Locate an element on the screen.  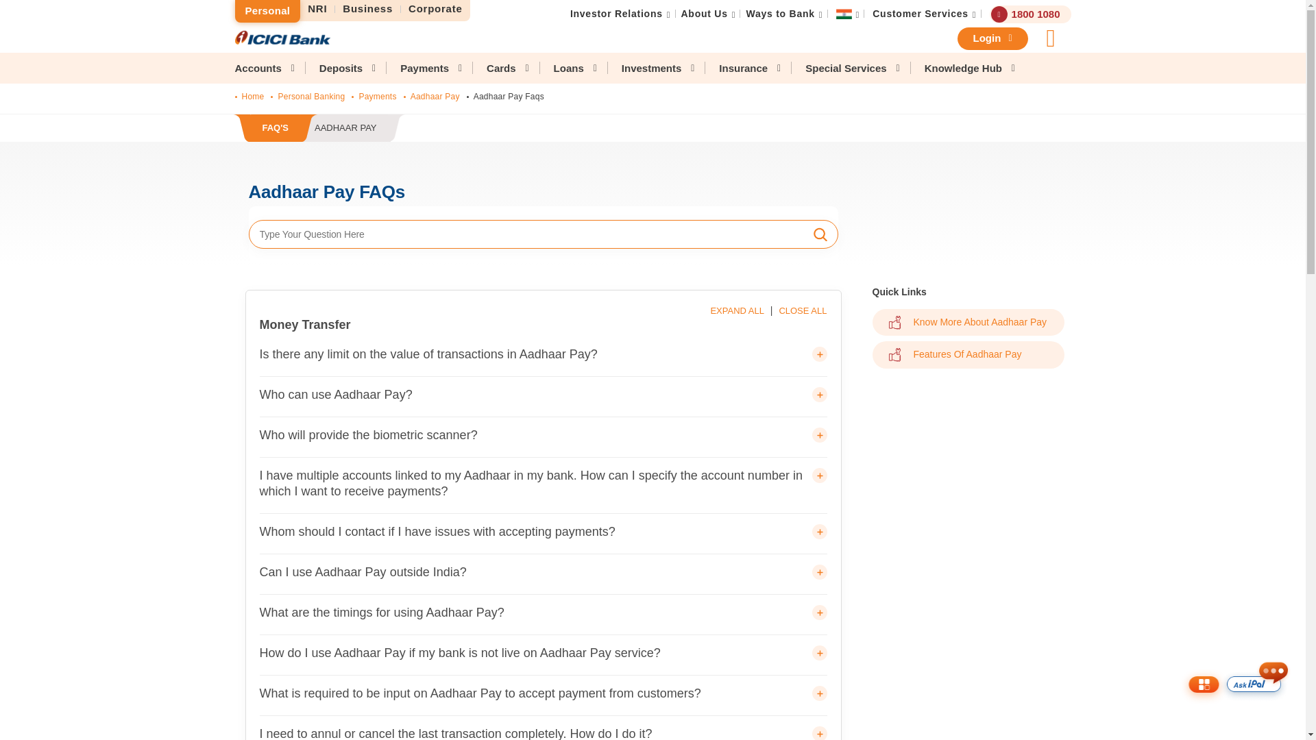
Investor Relations is located at coordinates (368, 9).